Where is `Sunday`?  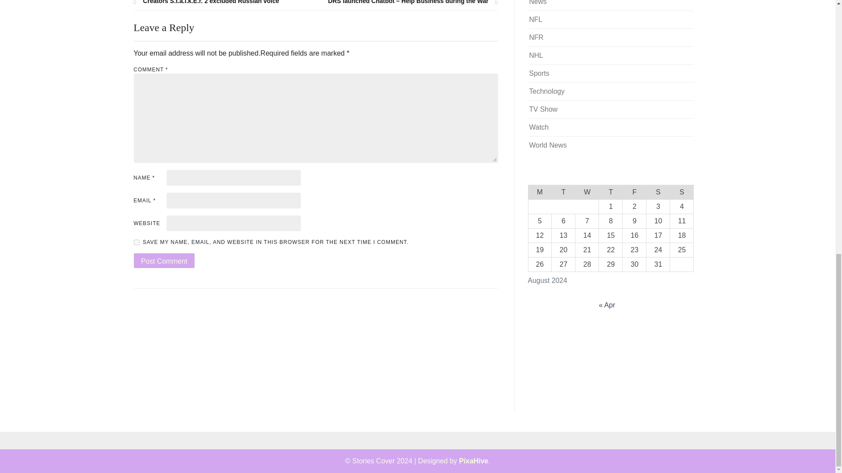 Sunday is located at coordinates (682, 192).